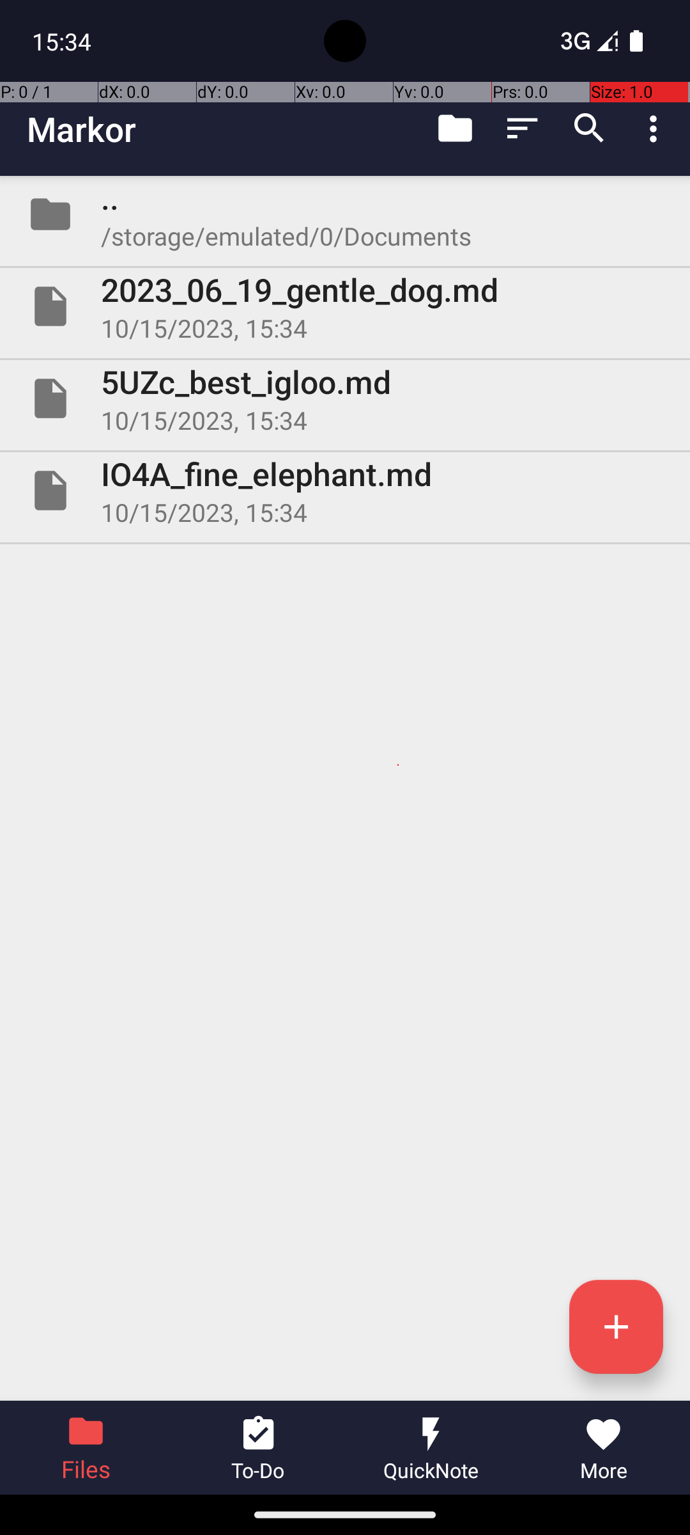 This screenshot has width=690, height=1535. What do you see at coordinates (345, 398) in the screenshot?
I see `File 5UZc_best_igloo.md ` at bounding box center [345, 398].